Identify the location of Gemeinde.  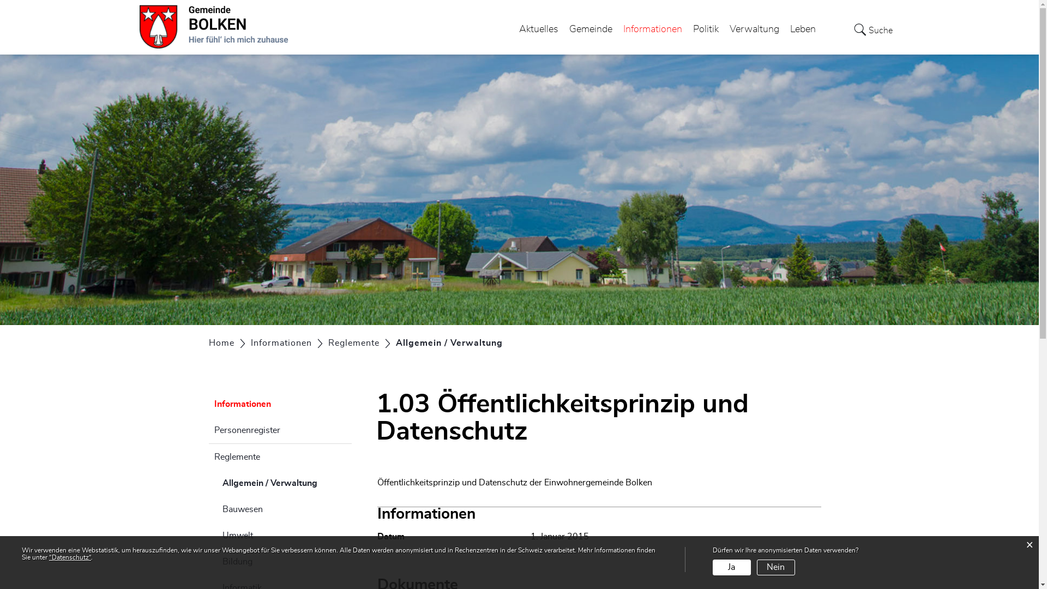
(591, 29).